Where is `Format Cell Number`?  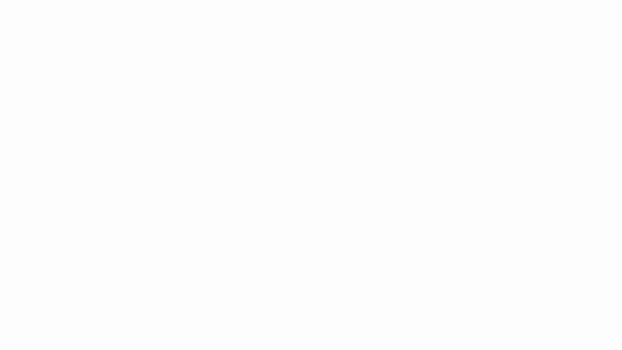 Format Cell Number is located at coordinates (423, 74).